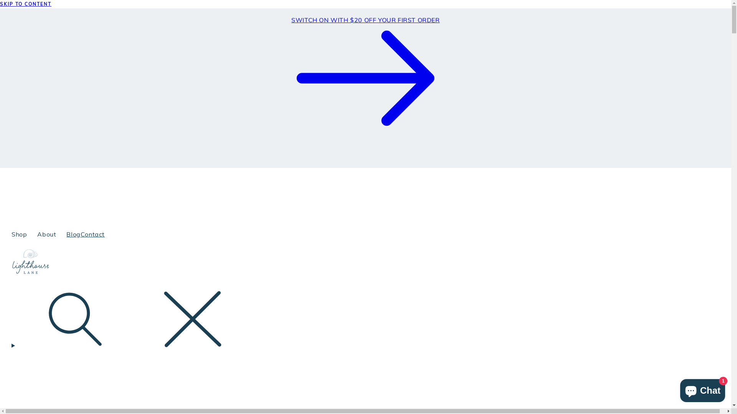  What do you see at coordinates (702, 389) in the screenshot?
I see `Shopify online store chat` at bounding box center [702, 389].